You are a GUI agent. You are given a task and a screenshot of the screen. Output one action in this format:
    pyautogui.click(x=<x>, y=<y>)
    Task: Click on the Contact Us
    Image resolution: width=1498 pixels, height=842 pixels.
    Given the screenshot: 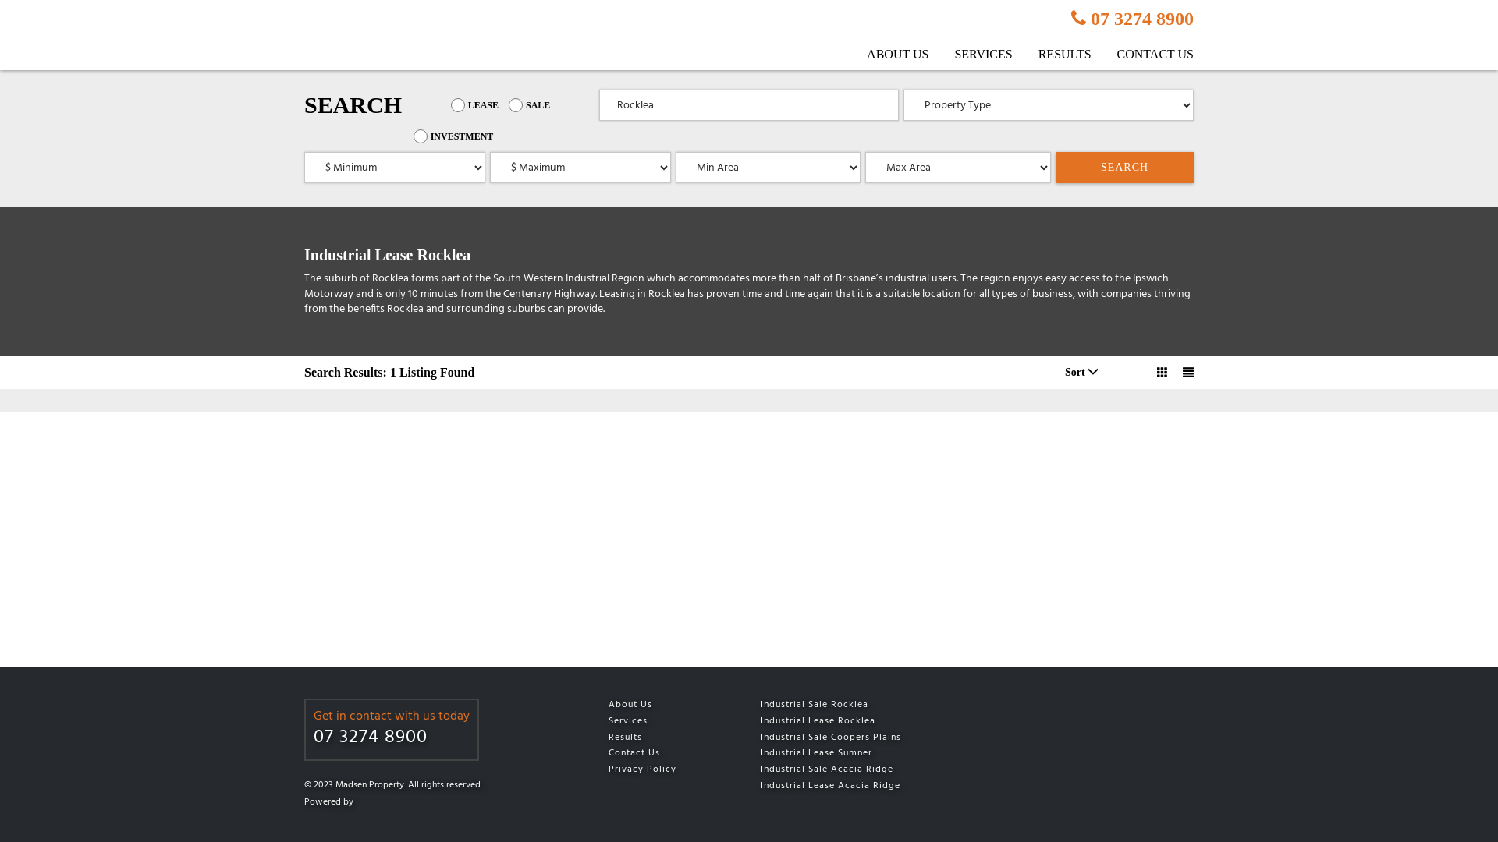 What is the action you would take?
    pyautogui.click(x=663, y=753)
    